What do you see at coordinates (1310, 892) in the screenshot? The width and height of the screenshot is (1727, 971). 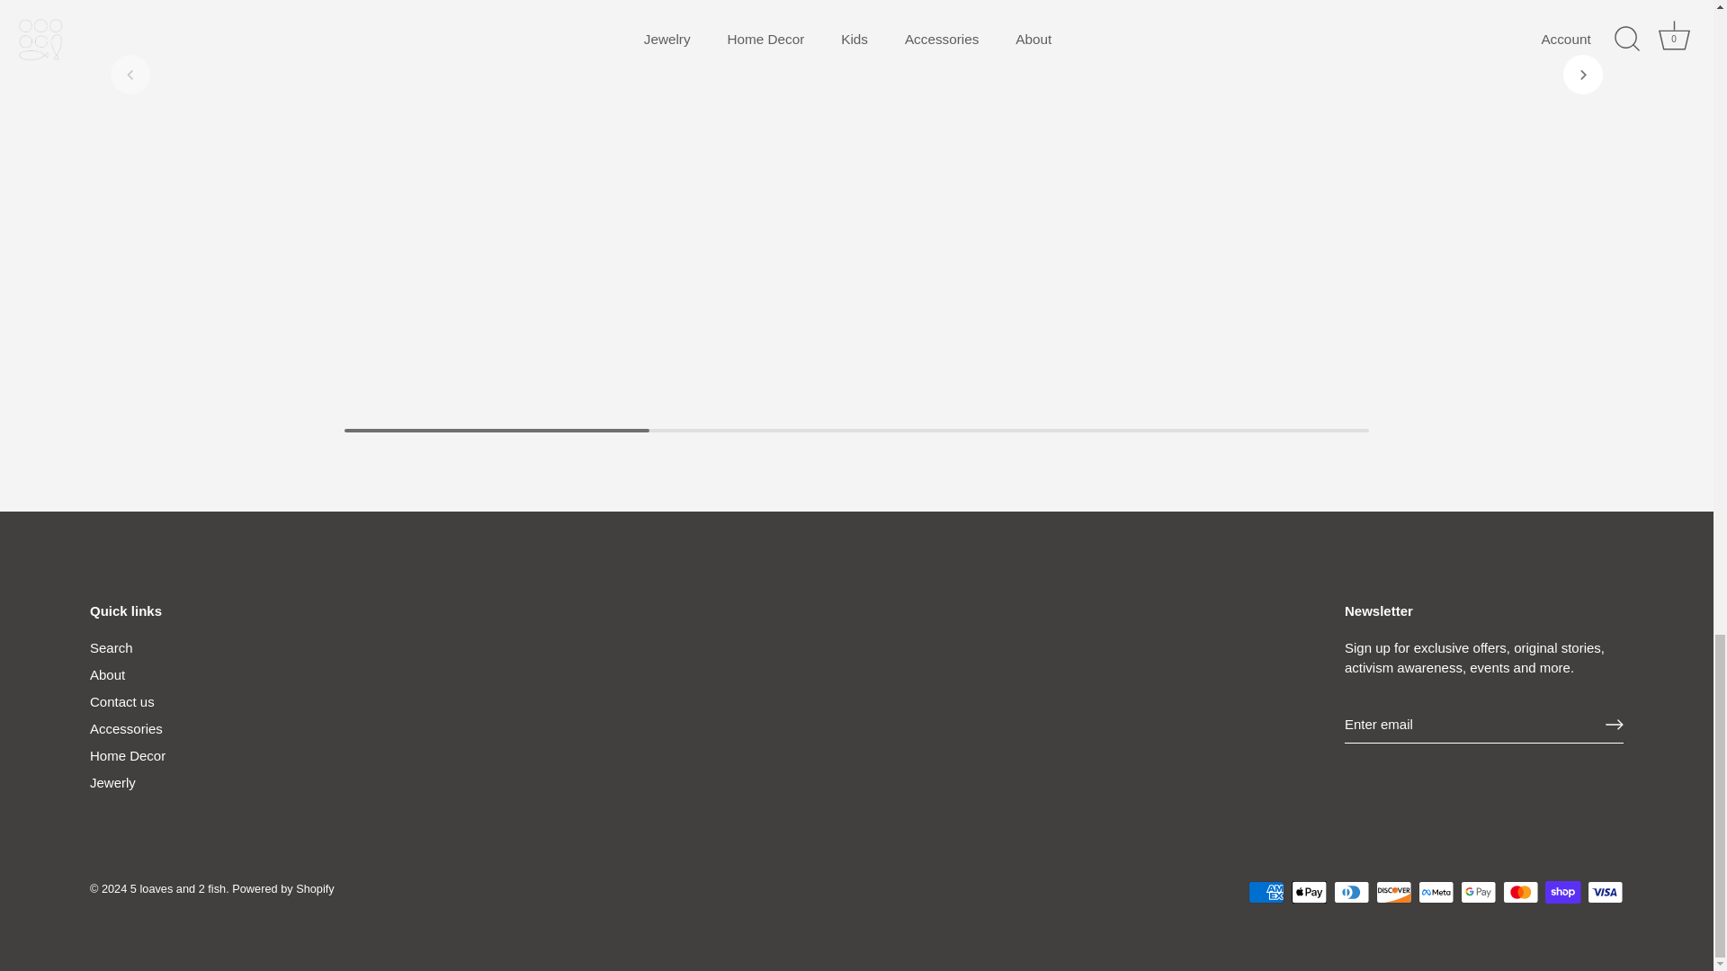 I see `Apple Pay` at bounding box center [1310, 892].